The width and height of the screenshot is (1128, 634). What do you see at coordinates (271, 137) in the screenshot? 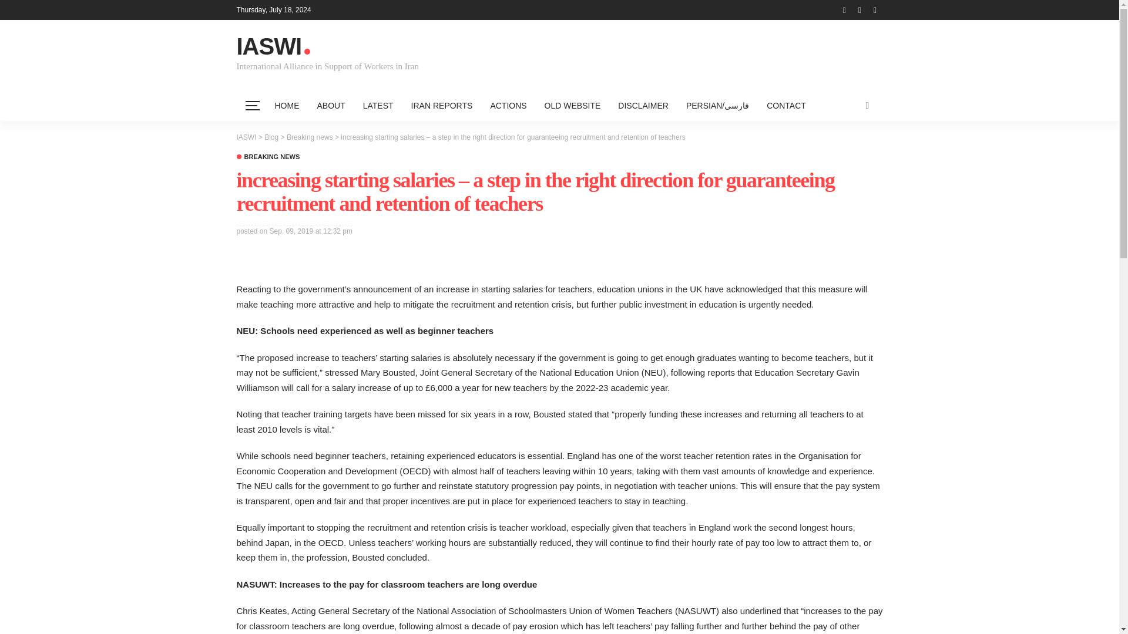
I see `Blog` at bounding box center [271, 137].